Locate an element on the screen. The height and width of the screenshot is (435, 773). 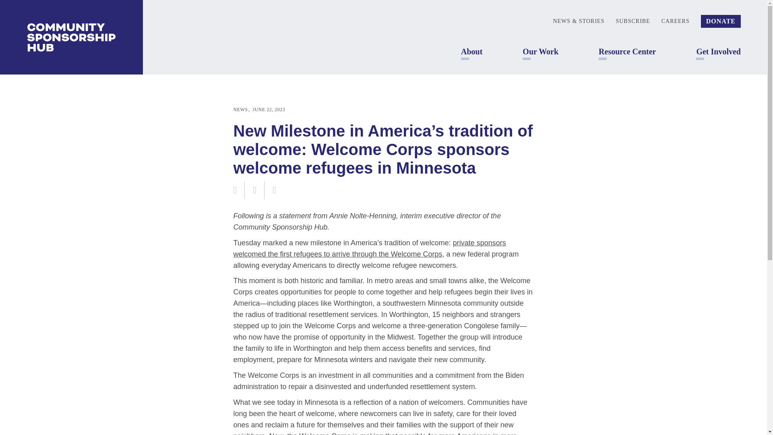
NEWS is located at coordinates (242, 109).